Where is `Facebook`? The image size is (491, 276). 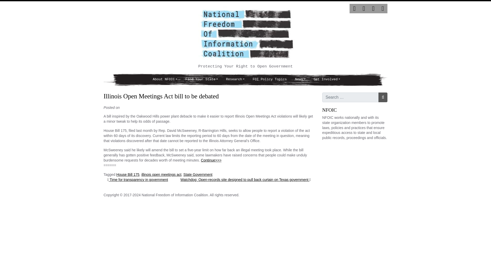 Facebook is located at coordinates (364, 8).